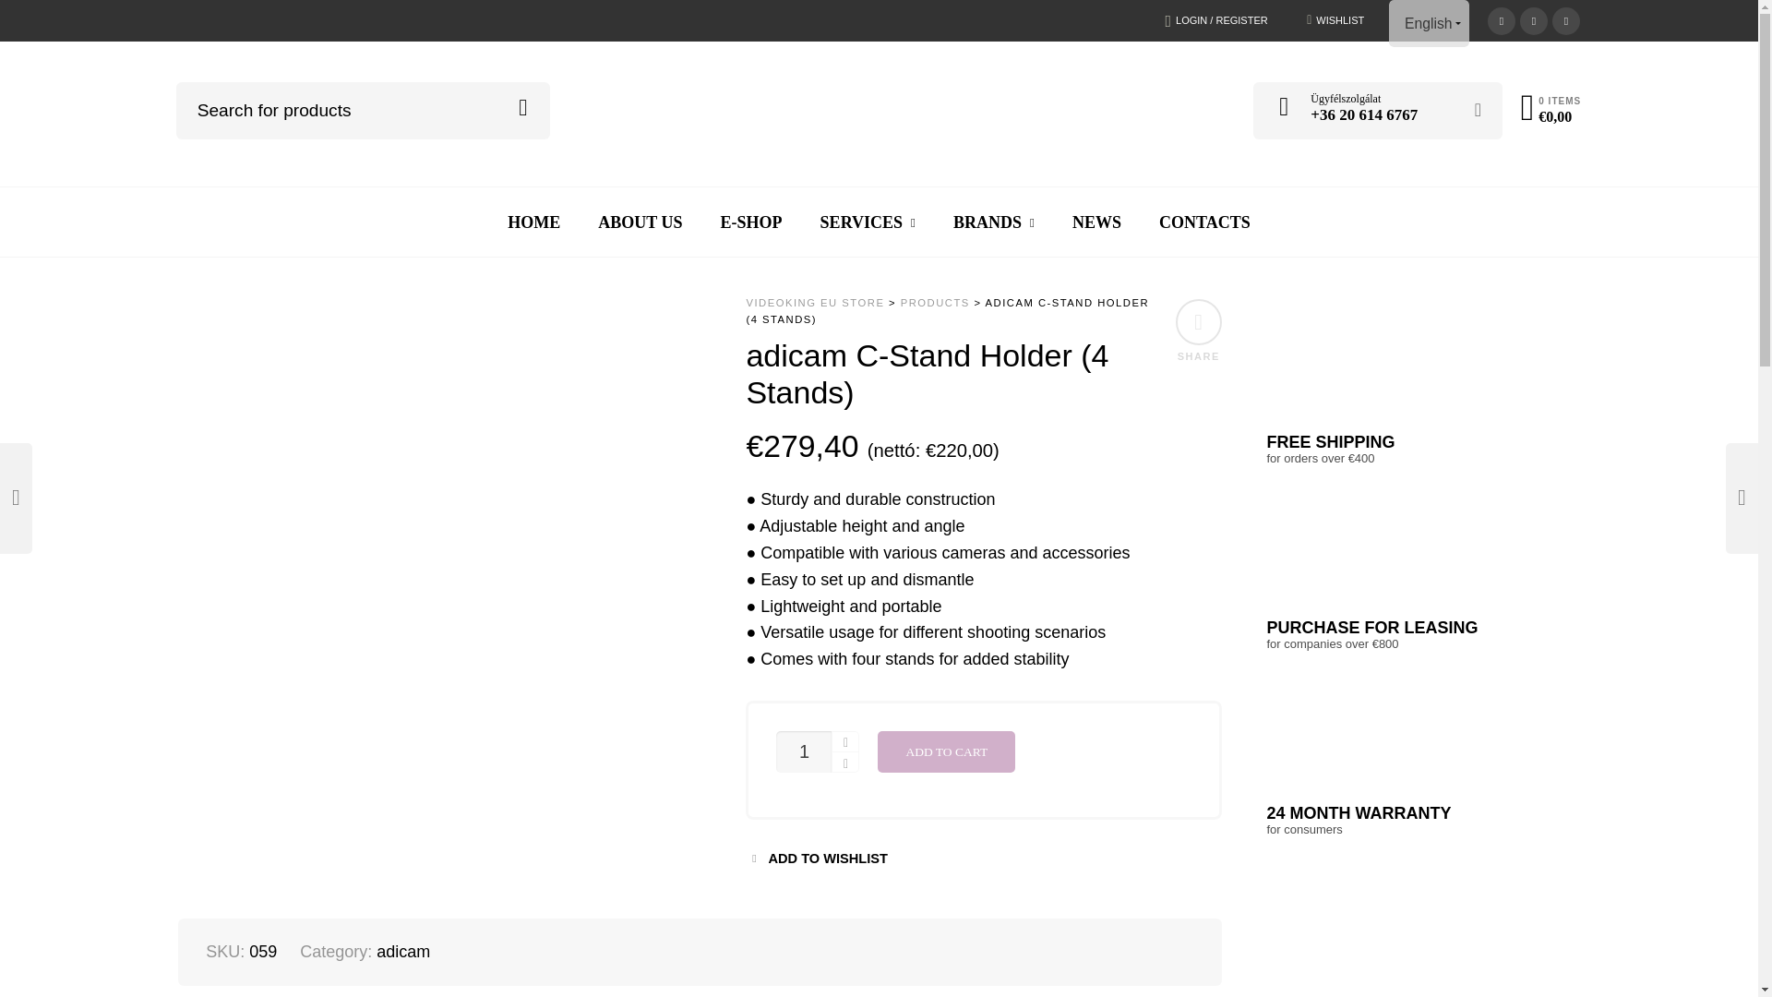 The width and height of the screenshot is (1772, 997). I want to click on ABOUT US, so click(639, 222).